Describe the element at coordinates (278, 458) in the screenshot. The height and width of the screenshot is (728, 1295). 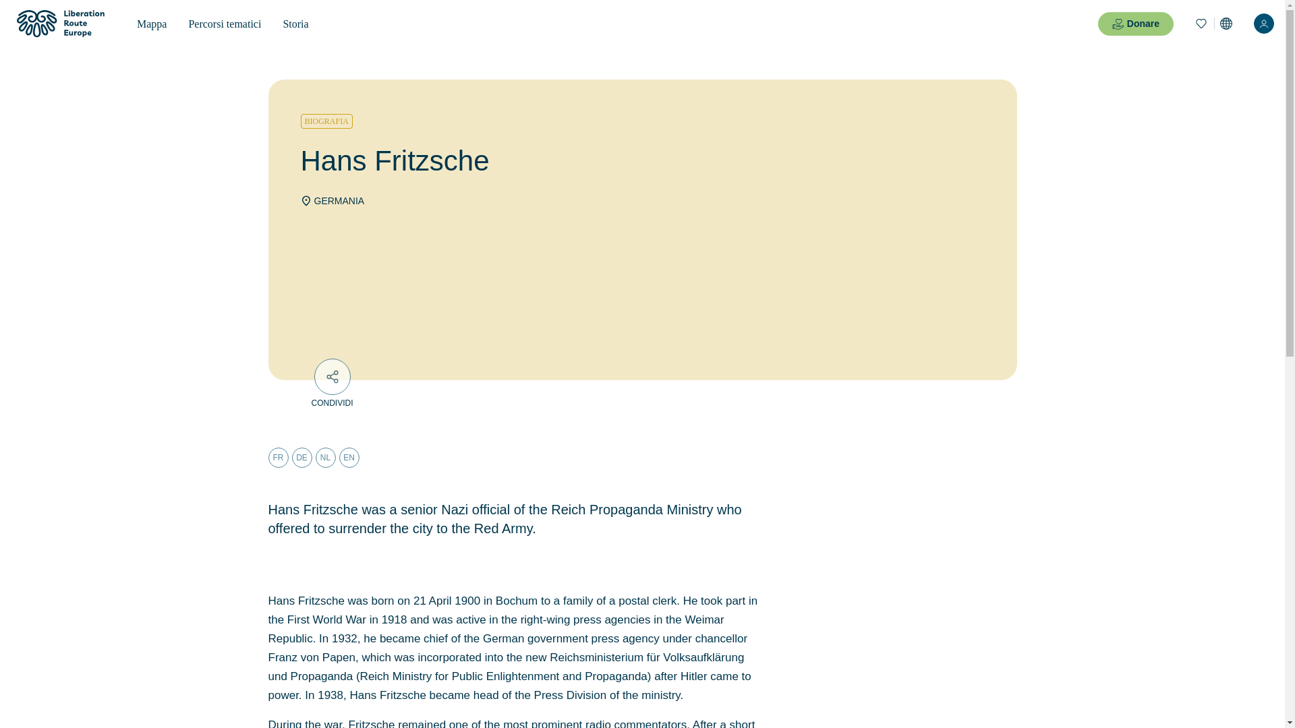
I see `FR` at that location.